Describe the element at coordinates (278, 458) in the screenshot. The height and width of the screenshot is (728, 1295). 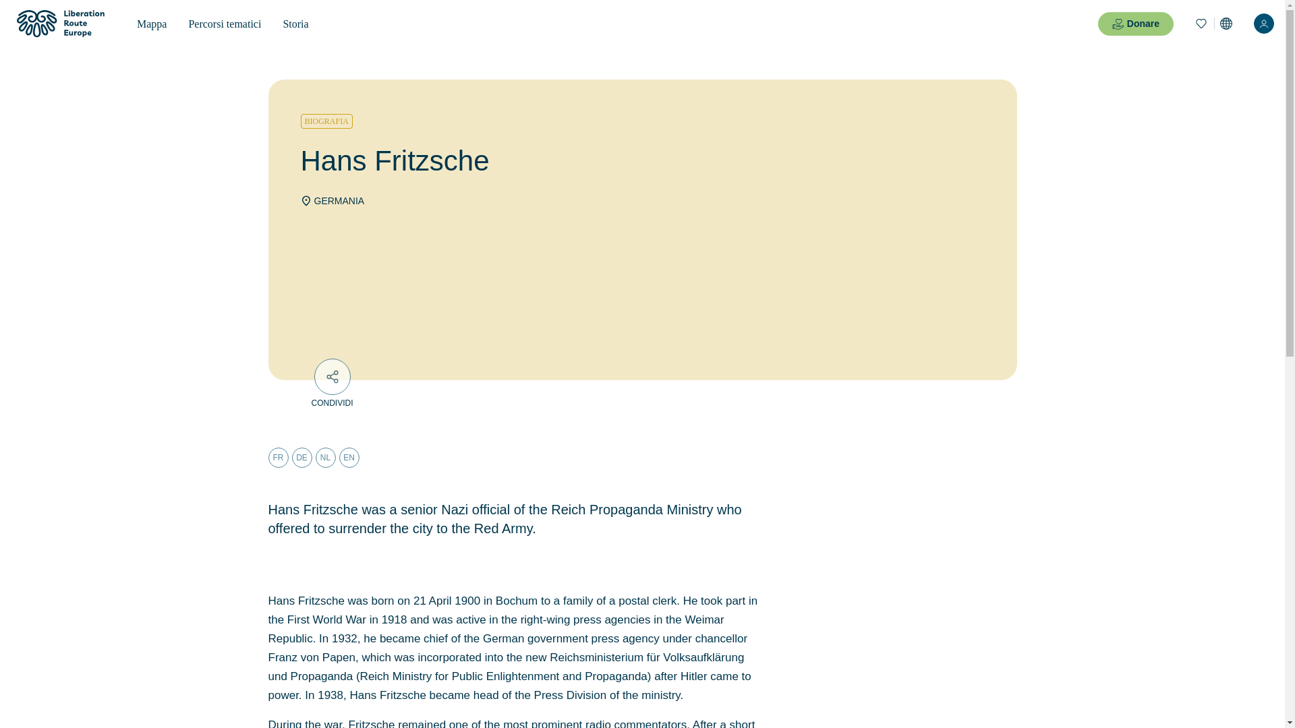
I see `FR` at that location.